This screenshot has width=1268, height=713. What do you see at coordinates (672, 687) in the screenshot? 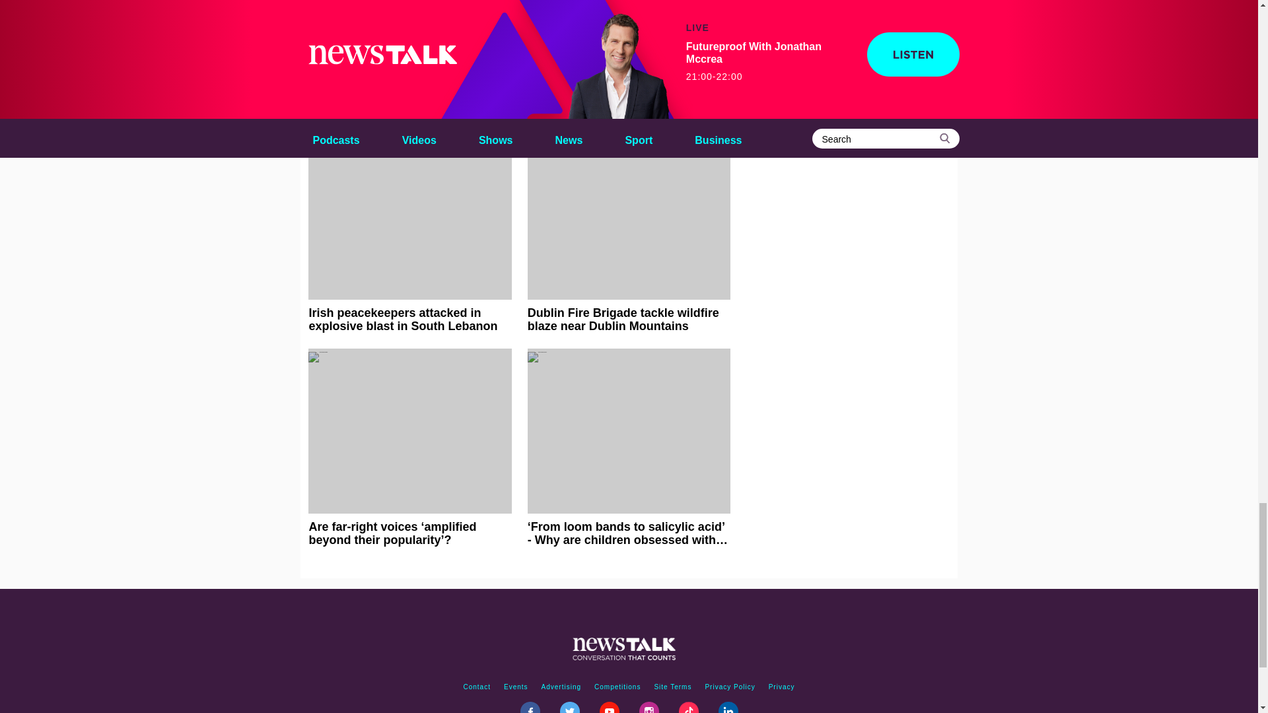
I see `site terms` at bounding box center [672, 687].